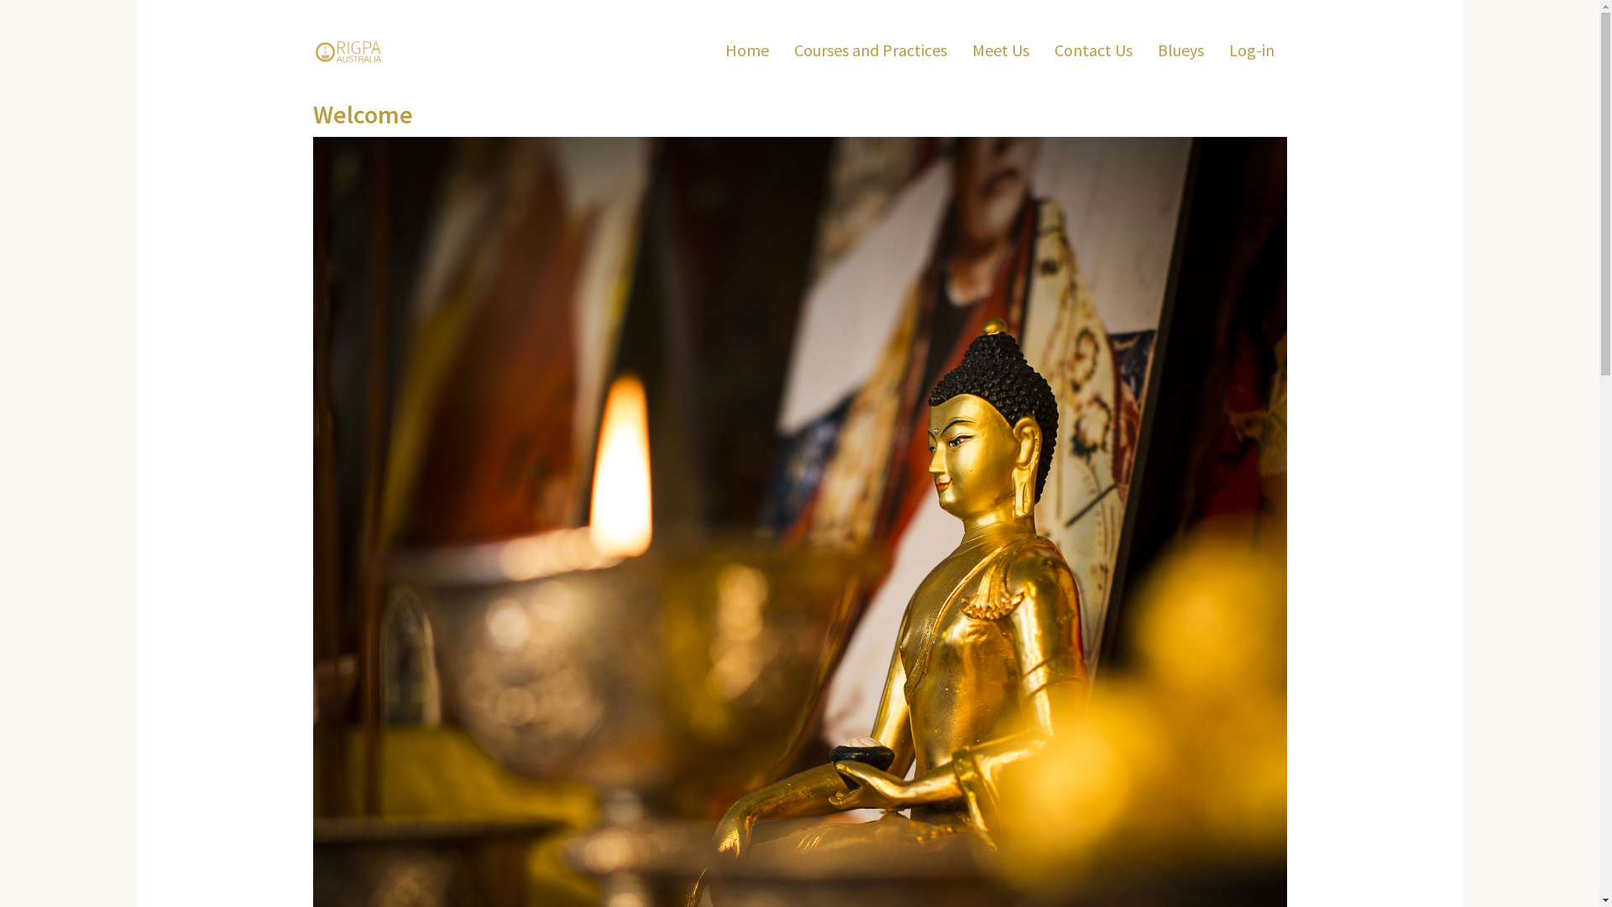  I want to click on Skip to main content, so click(0, 0).